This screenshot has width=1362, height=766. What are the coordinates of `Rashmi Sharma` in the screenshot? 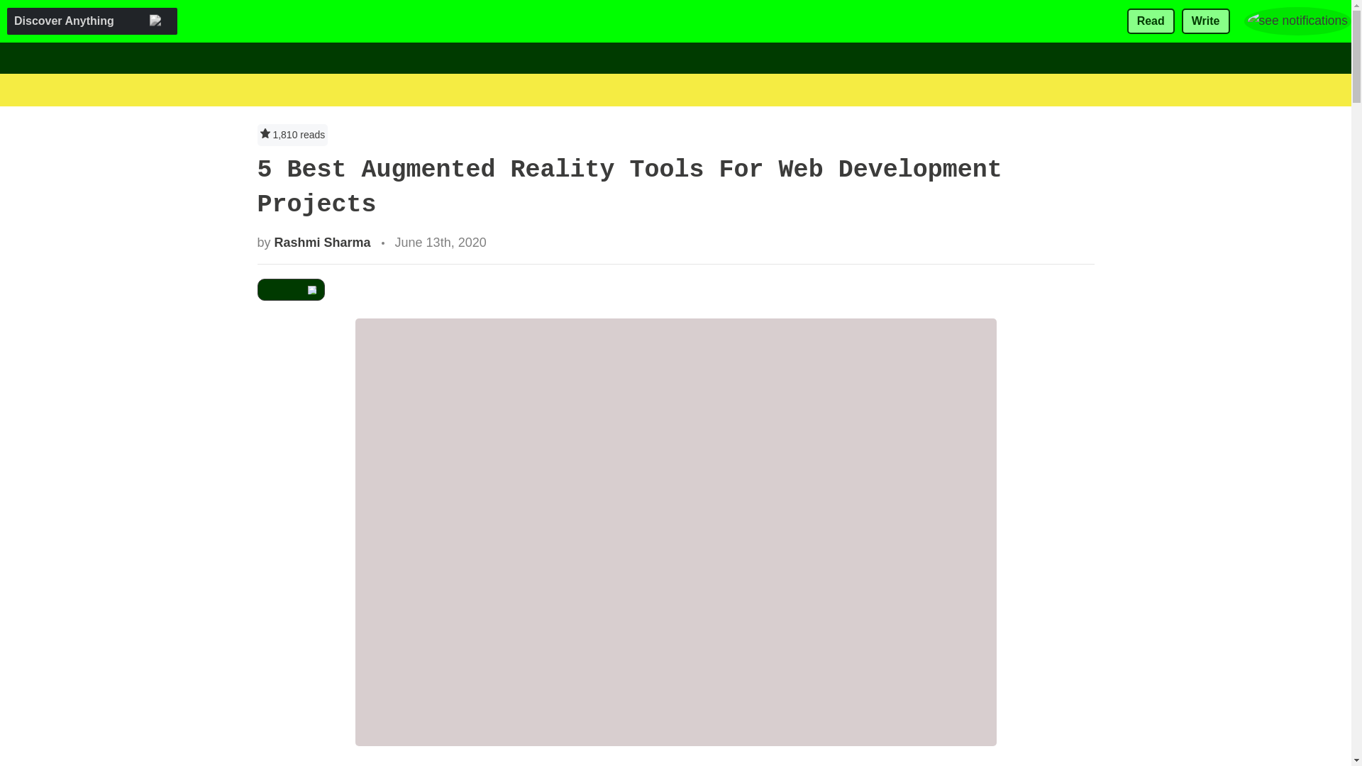 It's located at (322, 243).